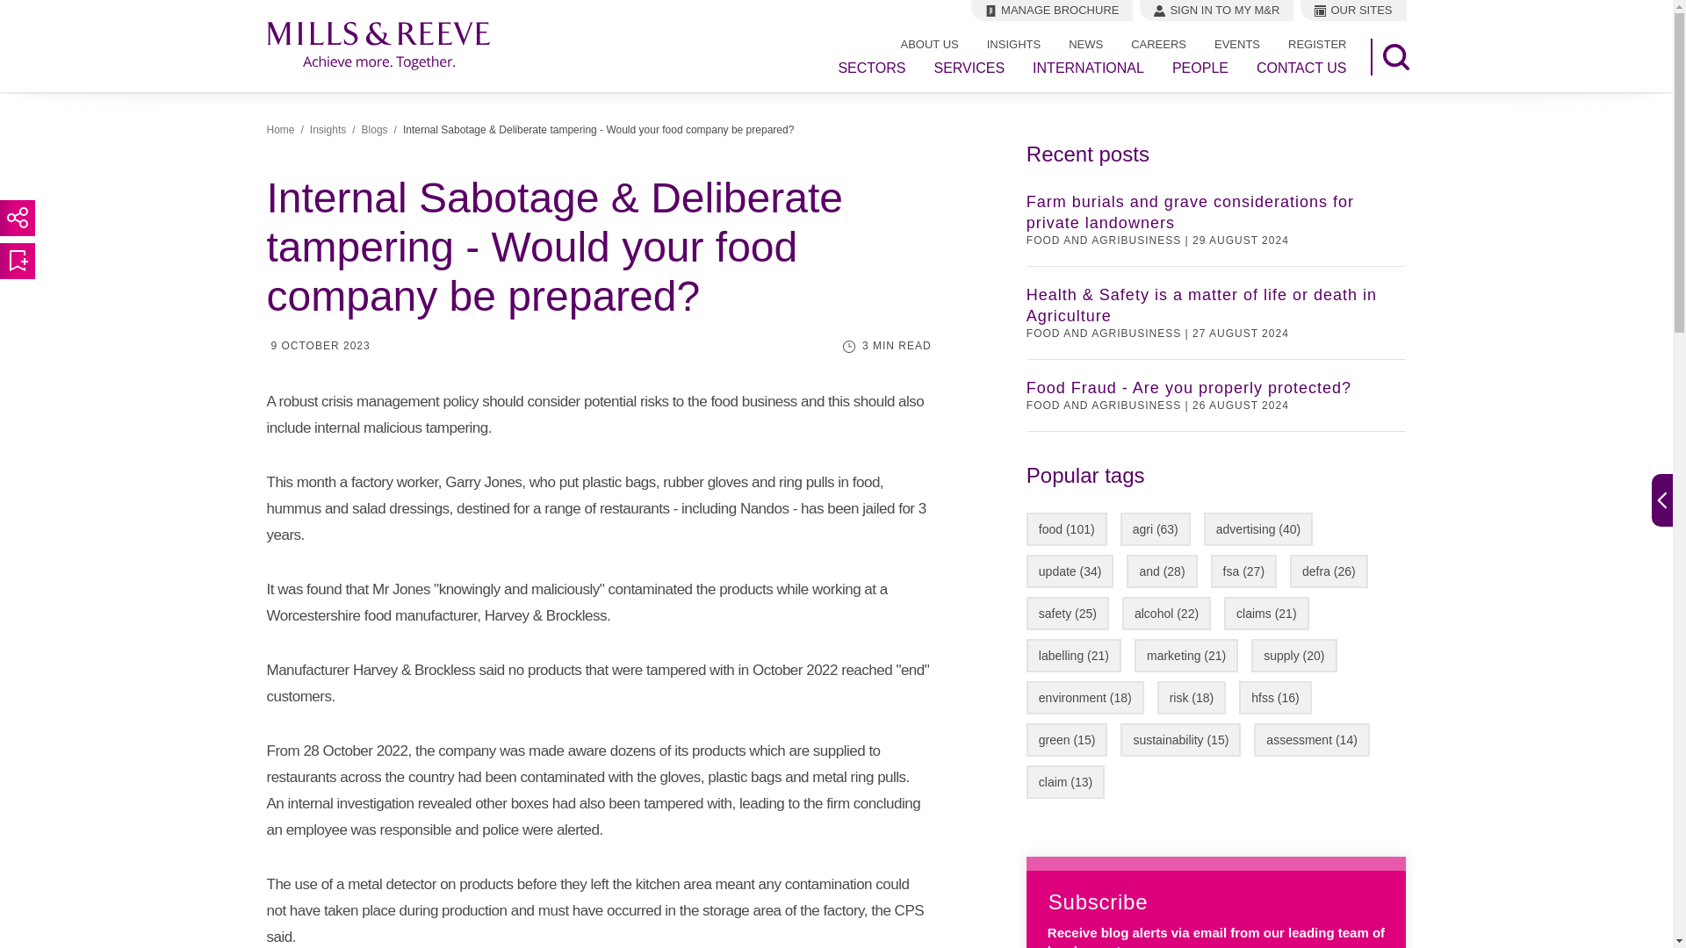 This screenshot has width=1686, height=948. What do you see at coordinates (1158, 44) in the screenshot?
I see `CAREERS` at bounding box center [1158, 44].